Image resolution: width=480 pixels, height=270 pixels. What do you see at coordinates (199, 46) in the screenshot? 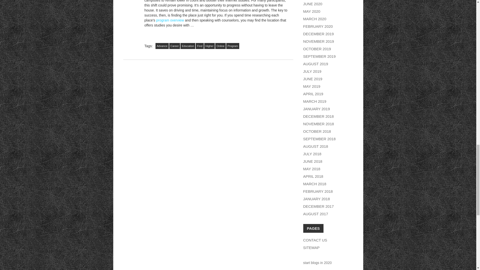
I see `Find` at bounding box center [199, 46].